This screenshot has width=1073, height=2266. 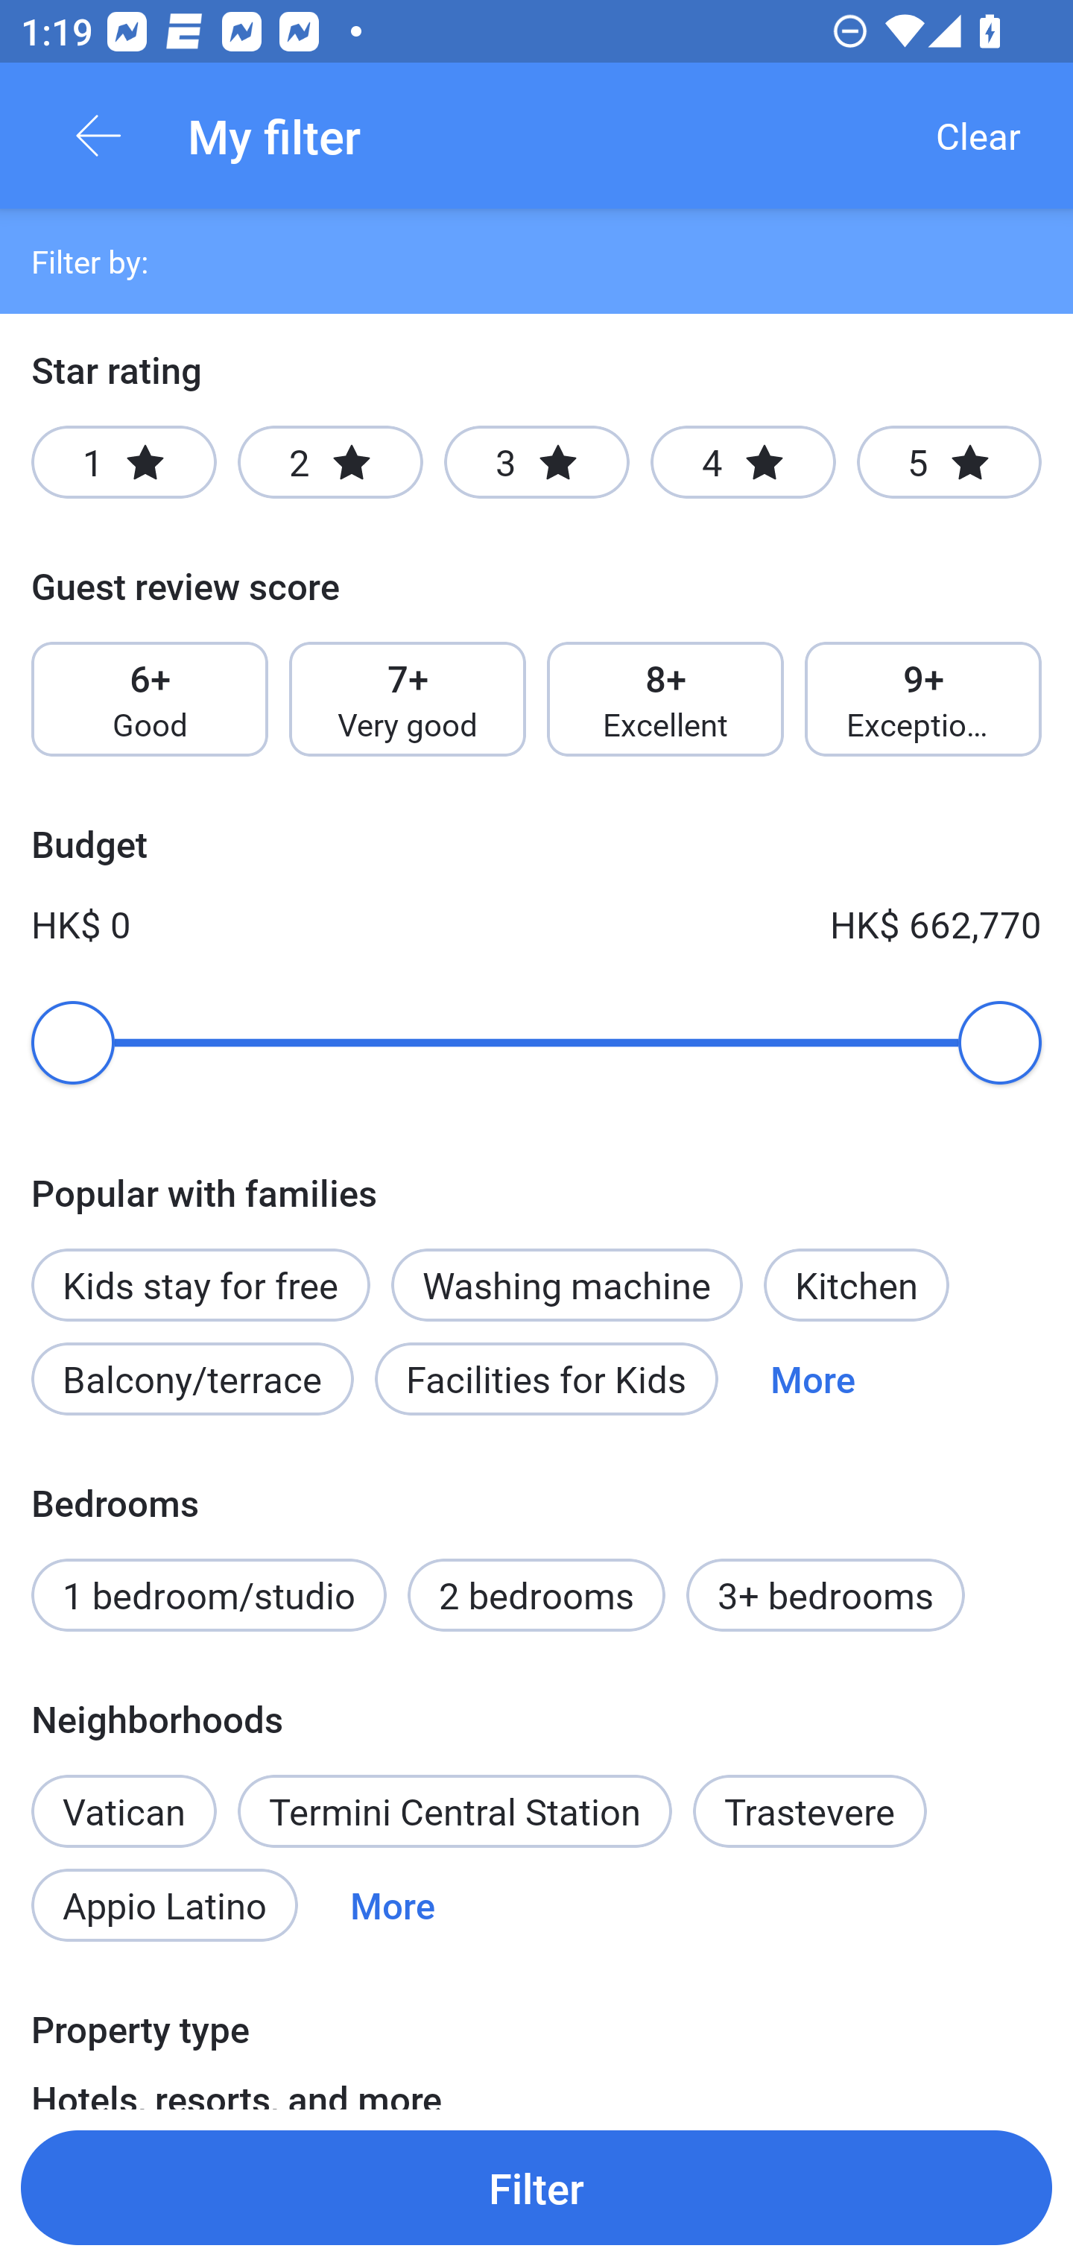 What do you see at coordinates (392, 1904) in the screenshot?
I see `More` at bounding box center [392, 1904].